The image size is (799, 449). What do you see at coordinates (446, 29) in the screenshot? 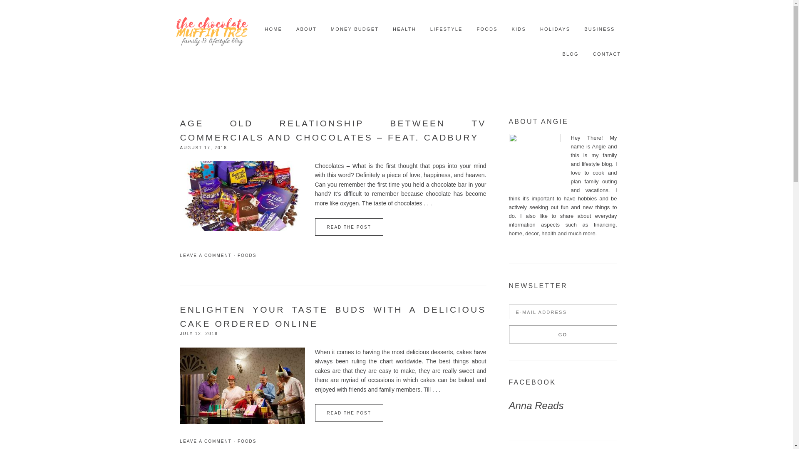
I see `LIFESTYLE` at bounding box center [446, 29].